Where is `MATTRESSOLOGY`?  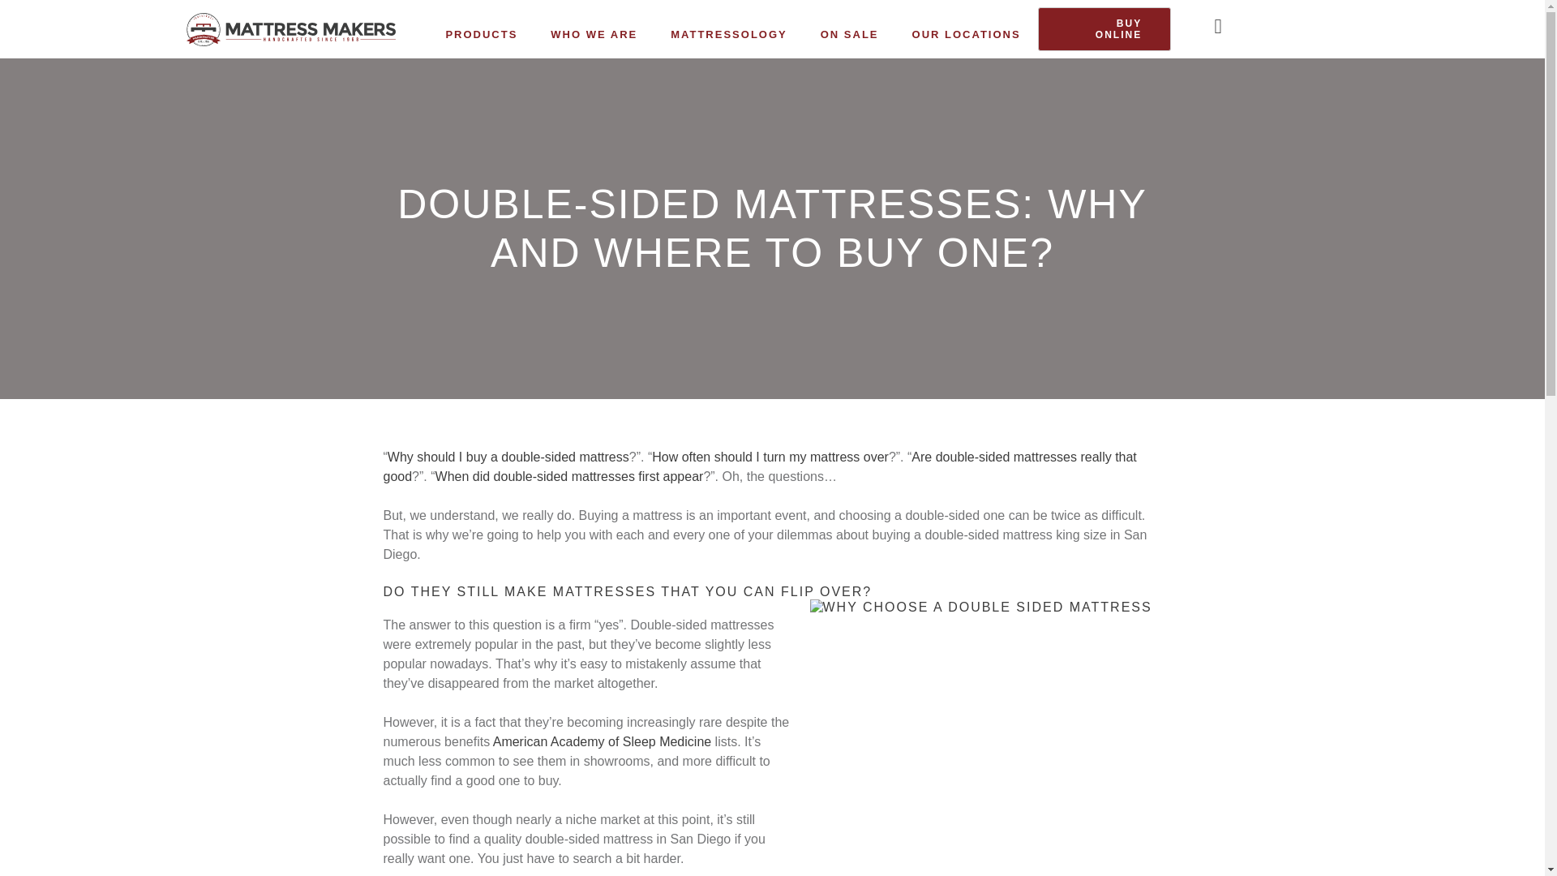
MATTRESSOLOGY is located at coordinates (728, 34).